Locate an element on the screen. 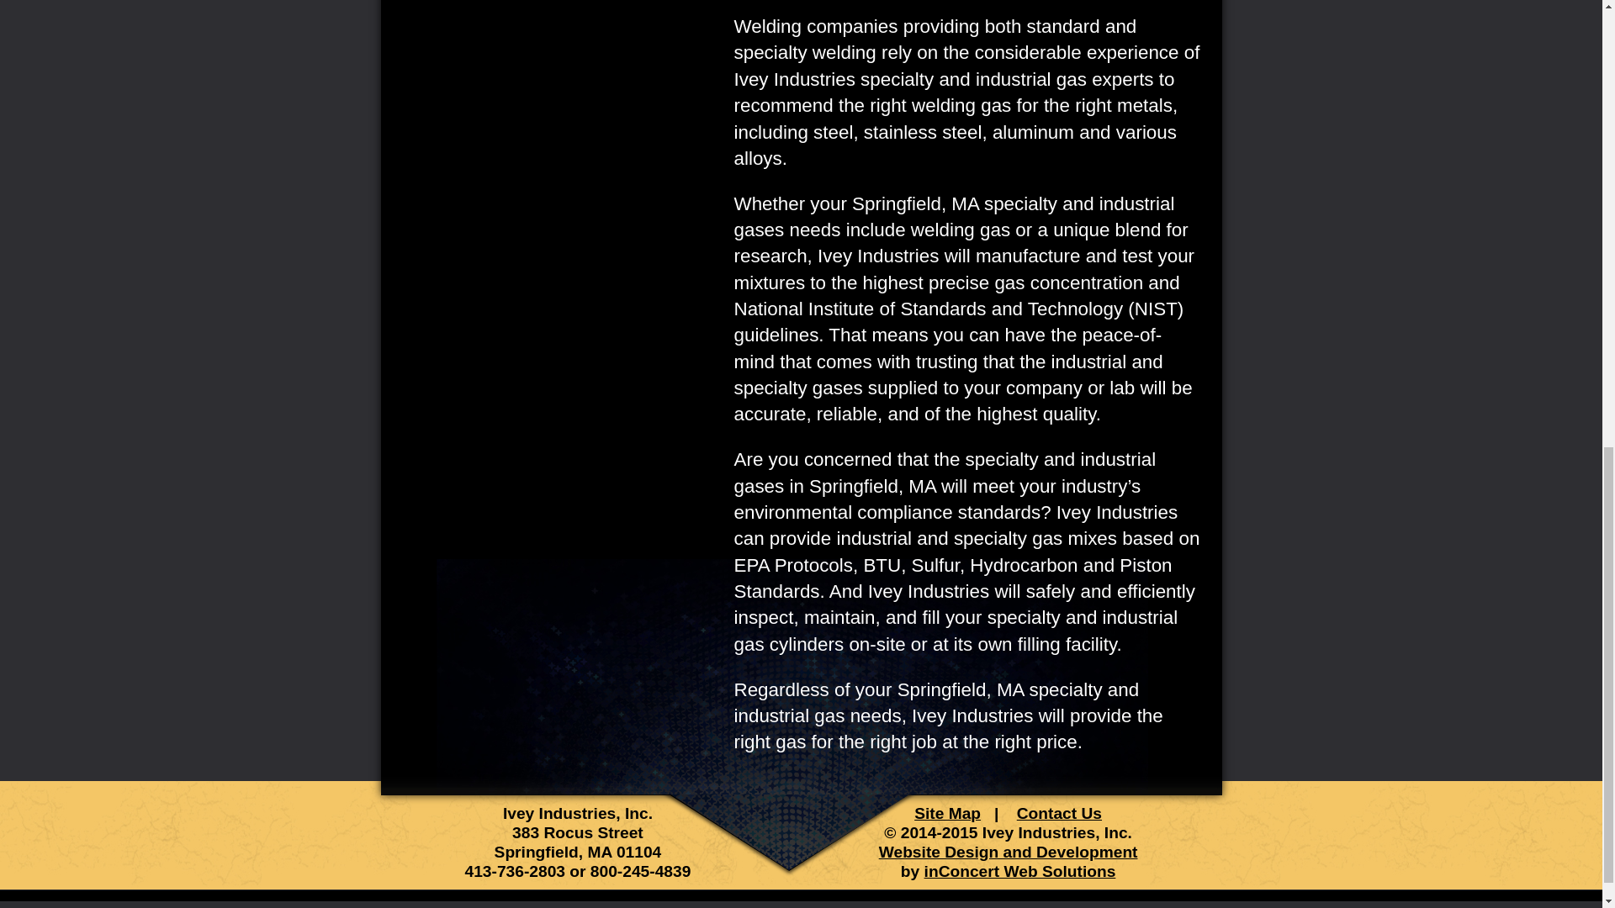 The width and height of the screenshot is (1615, 908). Website Design and Development is located at coordinates (1008, 852).